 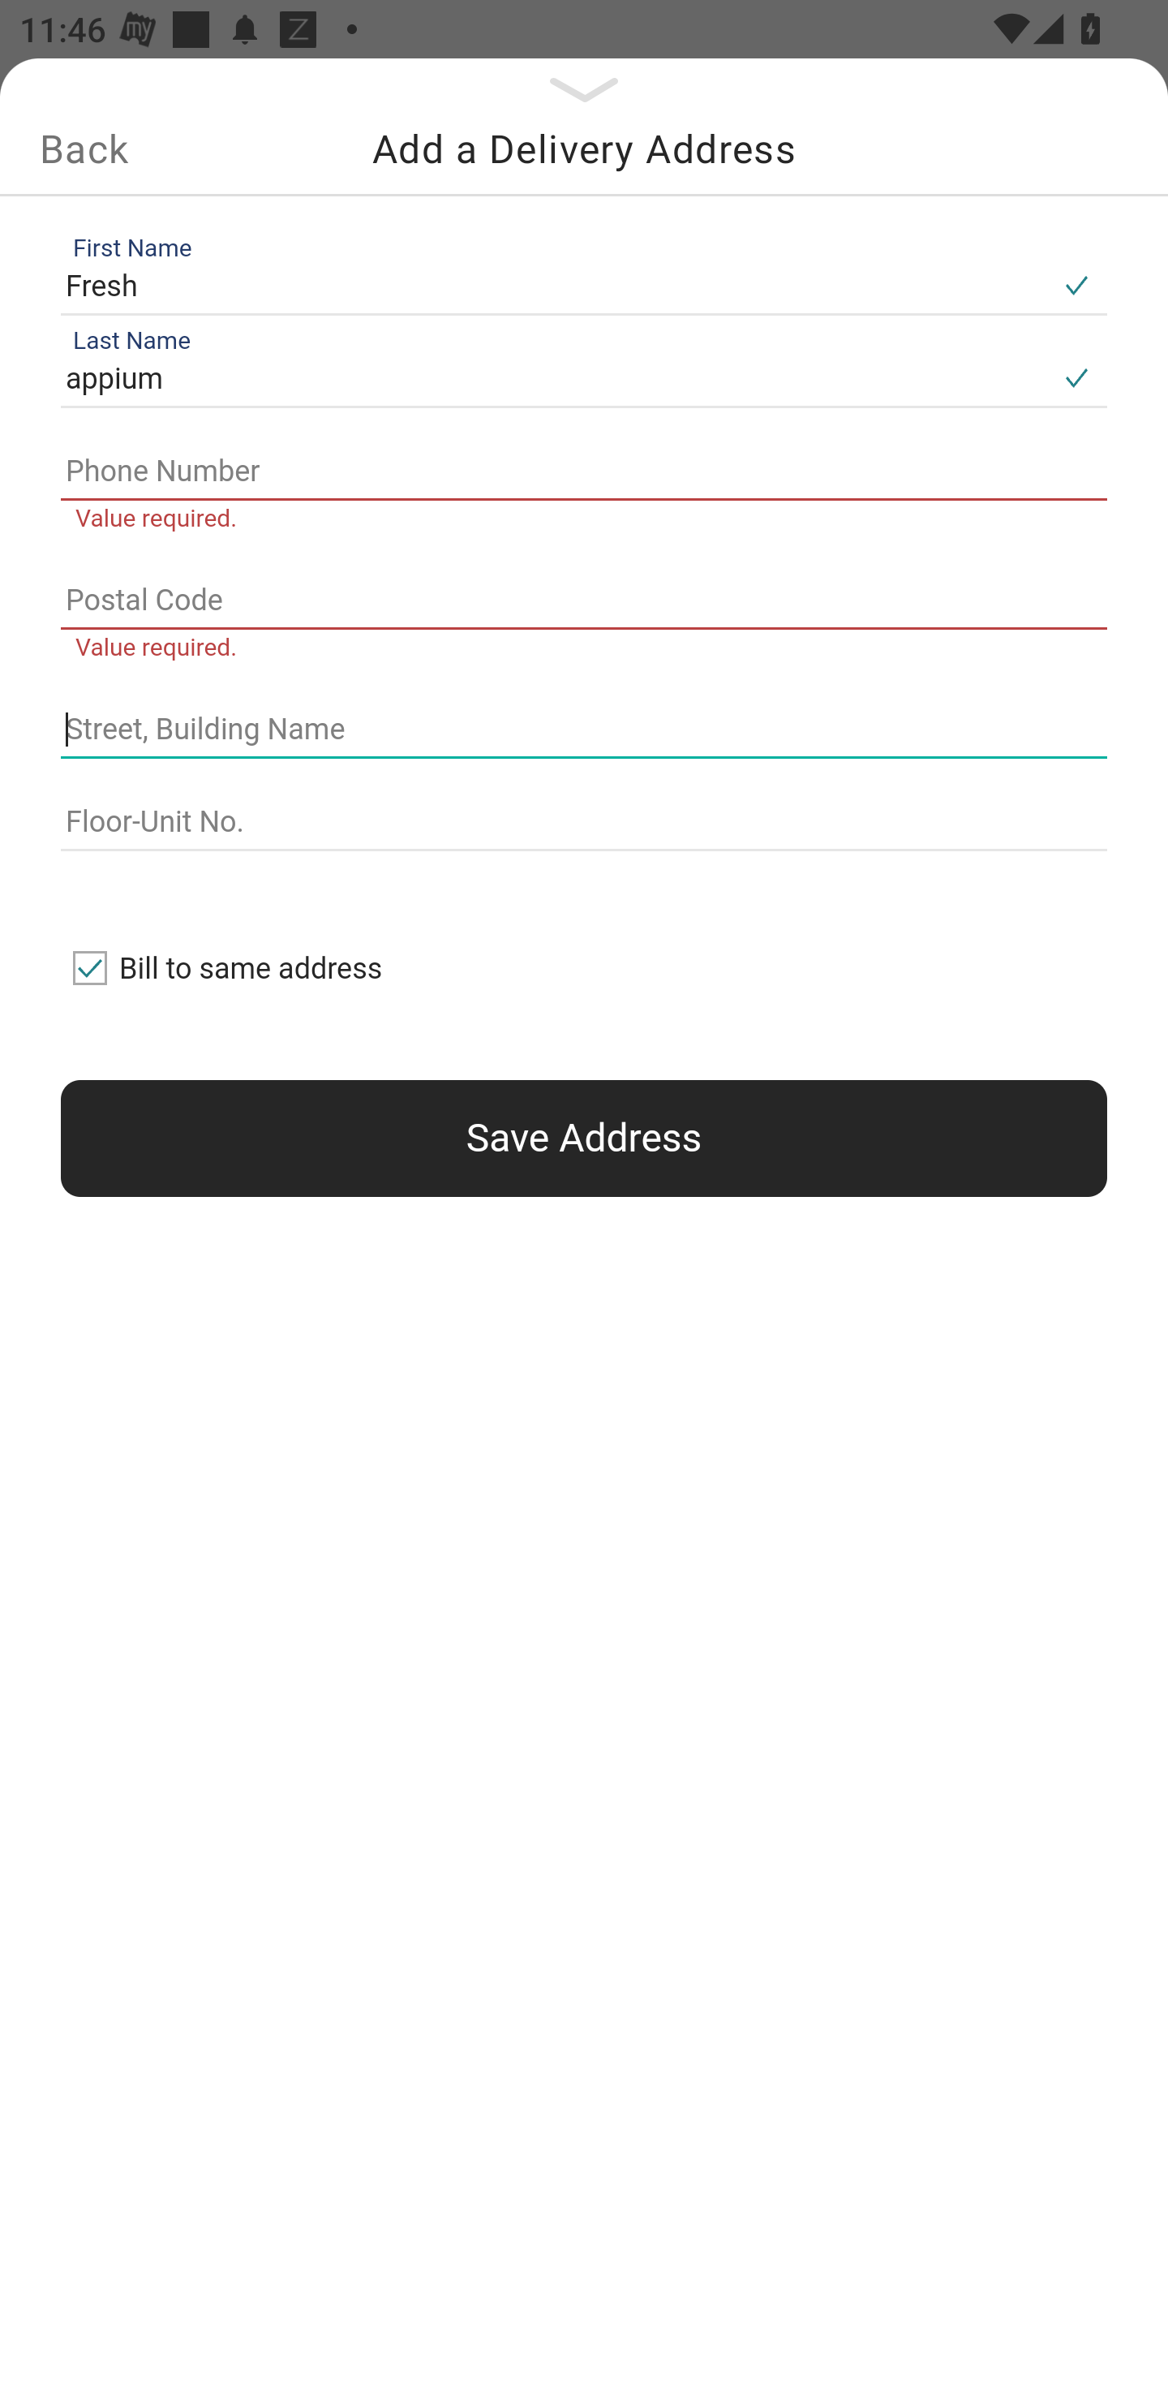 What do you see at coordinates (553, 380) in the screenshot?
I see `appium` at bounding box center [553, 380].